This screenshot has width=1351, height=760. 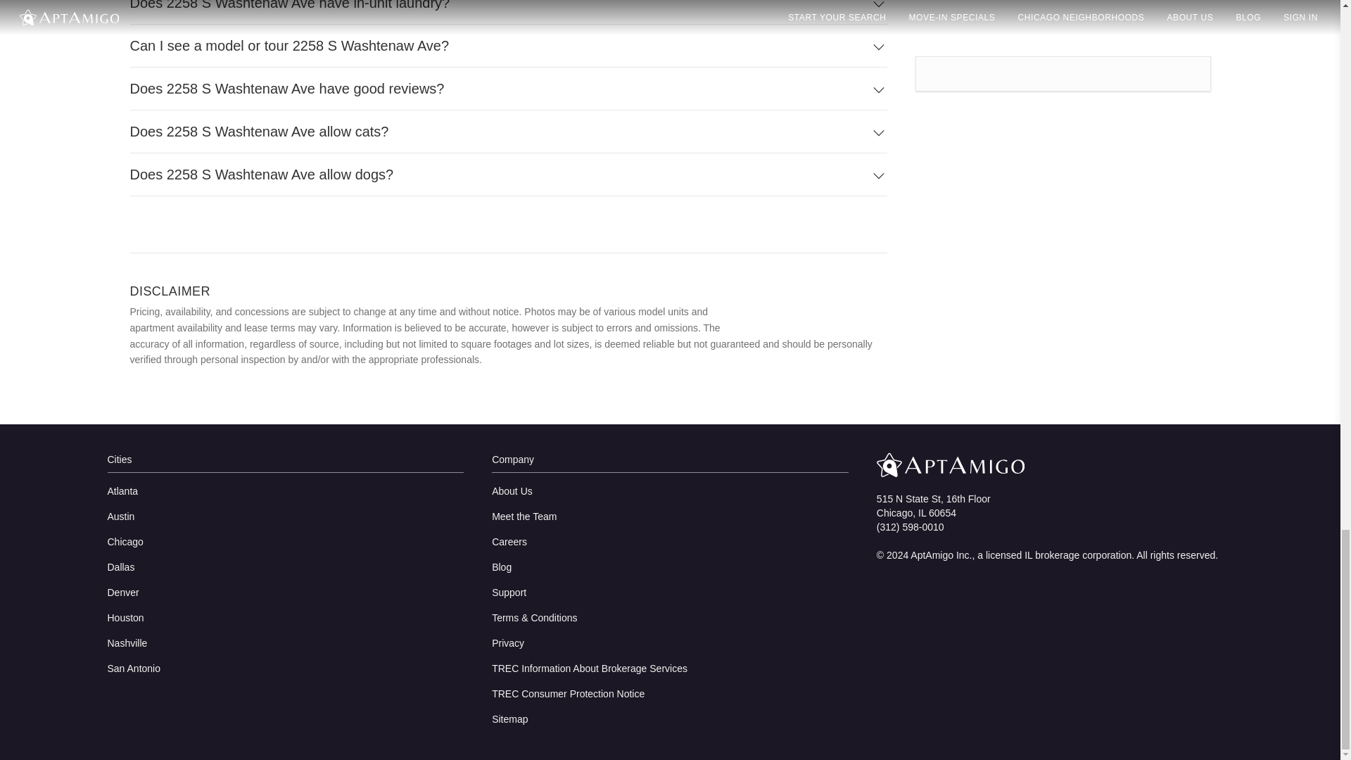 What do you see at coordinates (508, 46) in the screenshot?
I see `Can I see a model or tour 2258 S Washtenaw Ave?` at bounding box center [508, 46].